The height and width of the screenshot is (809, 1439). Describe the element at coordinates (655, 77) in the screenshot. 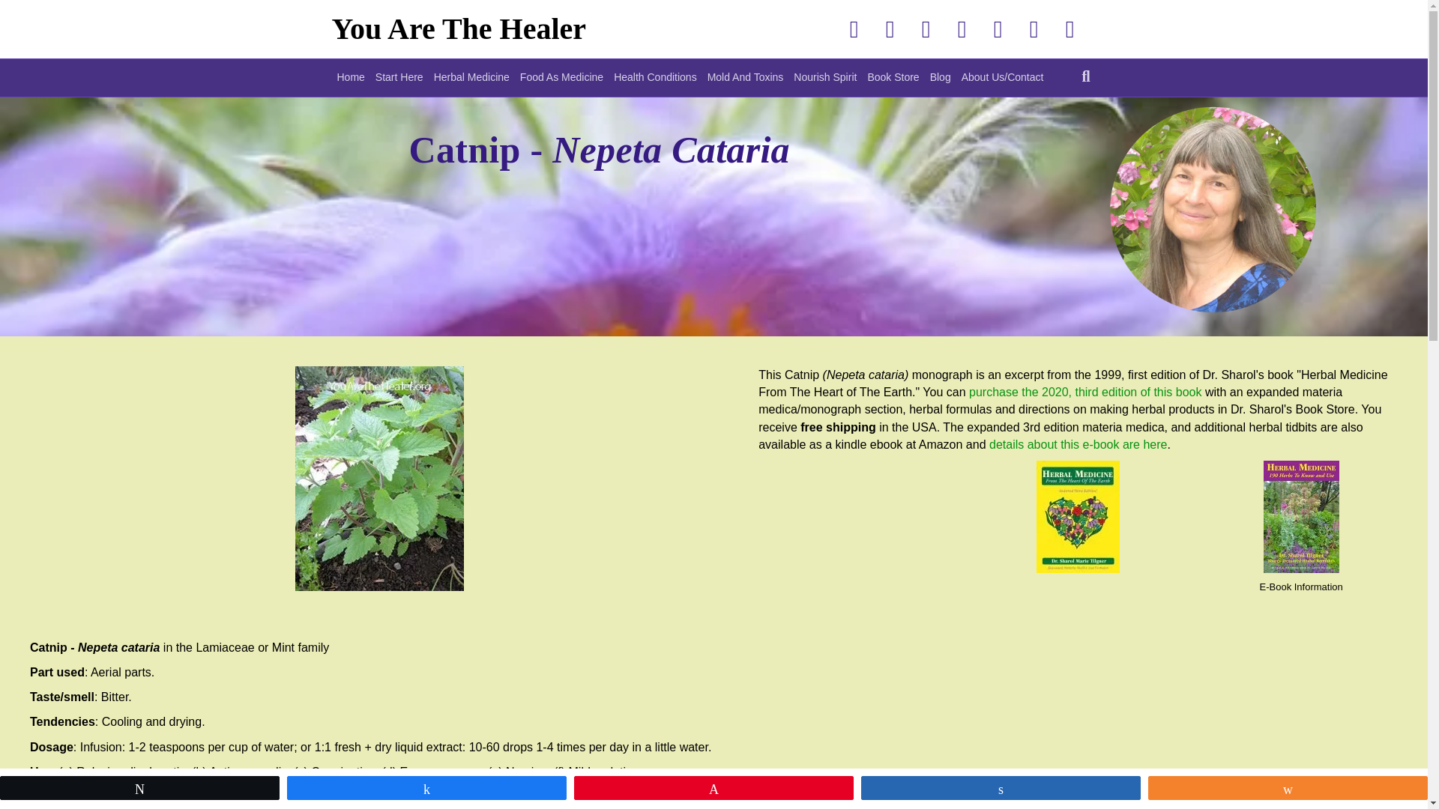

I see `Health Conditions` at that location.